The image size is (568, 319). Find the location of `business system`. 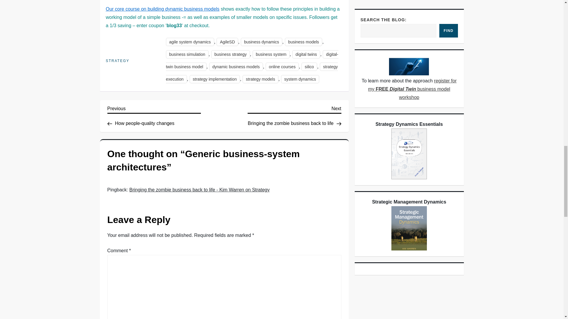

business system is located at coordinates (262, 42).